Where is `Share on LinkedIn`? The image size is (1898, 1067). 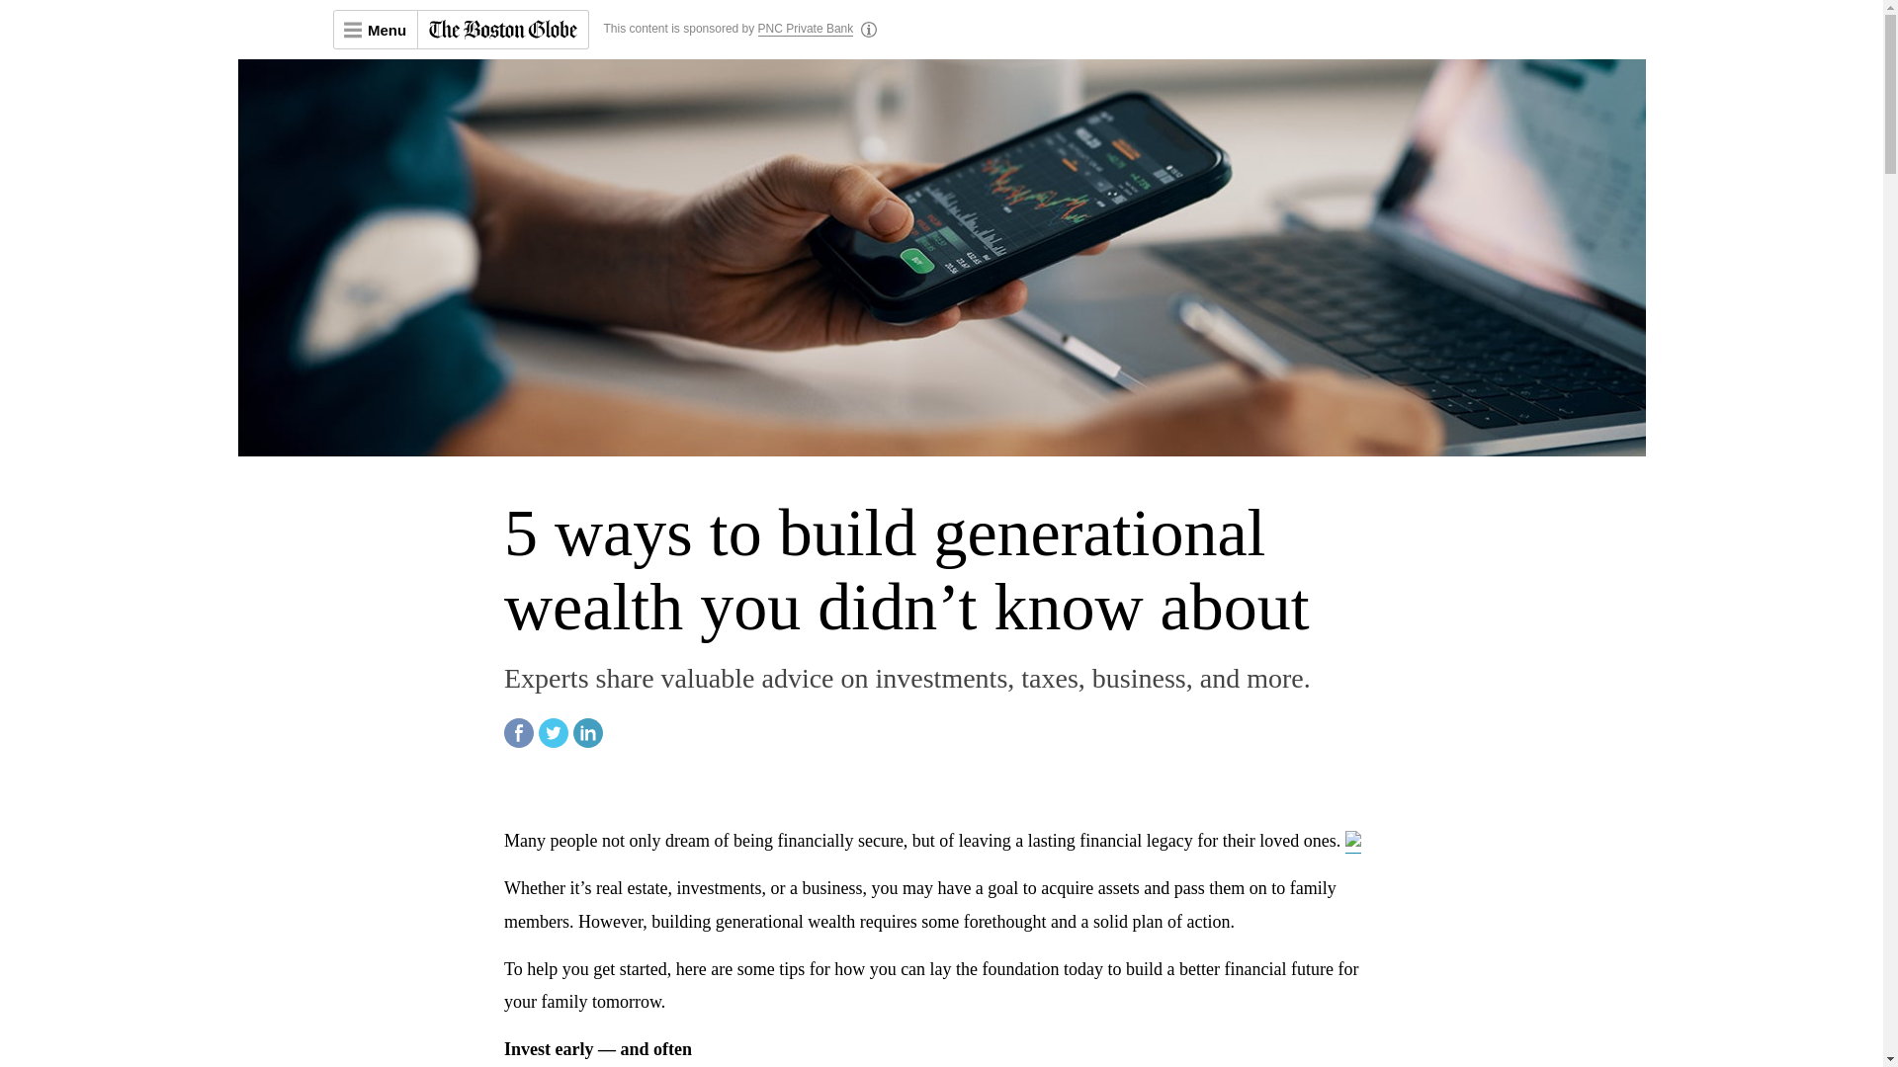 Share on LinkedIn is located at coordinates (587, 743).